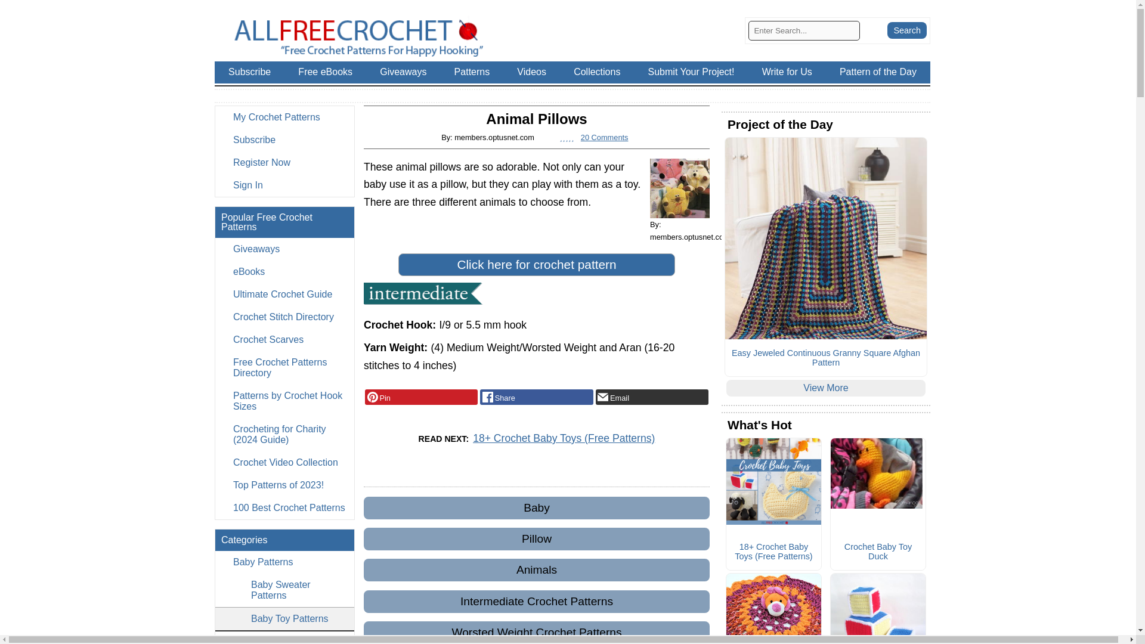  I want to click on Facebook, so click(536, 397).